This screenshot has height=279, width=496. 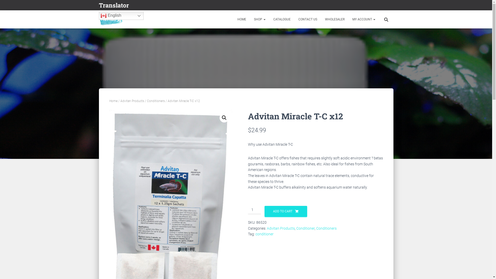 What do you see at coordinates (286, 211) in the screenshot?
I see `ADD TO CART` at bounding box center [286, 211].